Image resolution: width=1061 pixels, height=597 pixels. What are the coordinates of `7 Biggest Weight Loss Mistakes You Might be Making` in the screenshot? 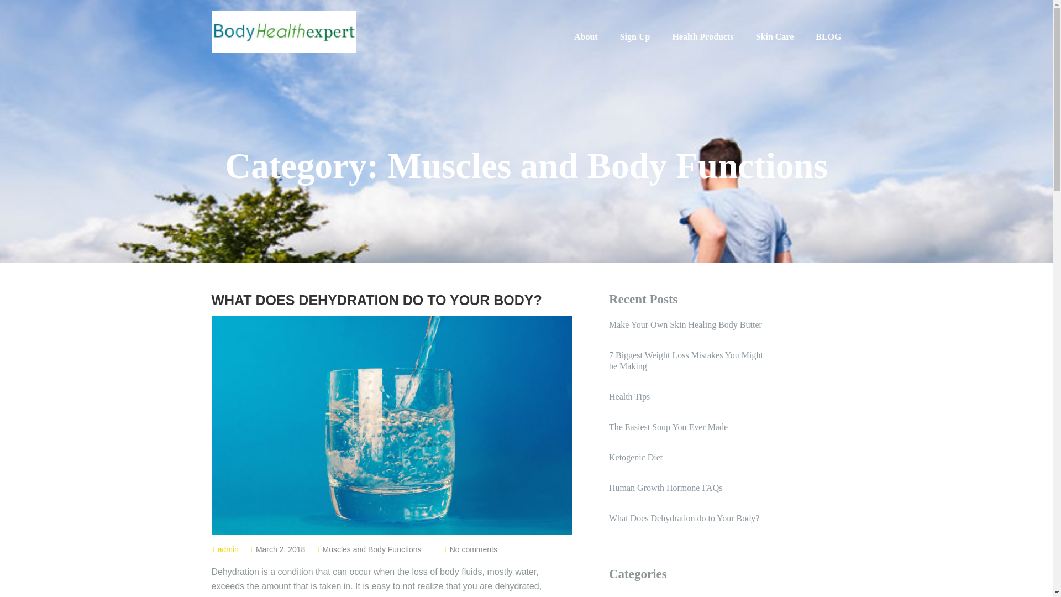 It's located at (688, 360).